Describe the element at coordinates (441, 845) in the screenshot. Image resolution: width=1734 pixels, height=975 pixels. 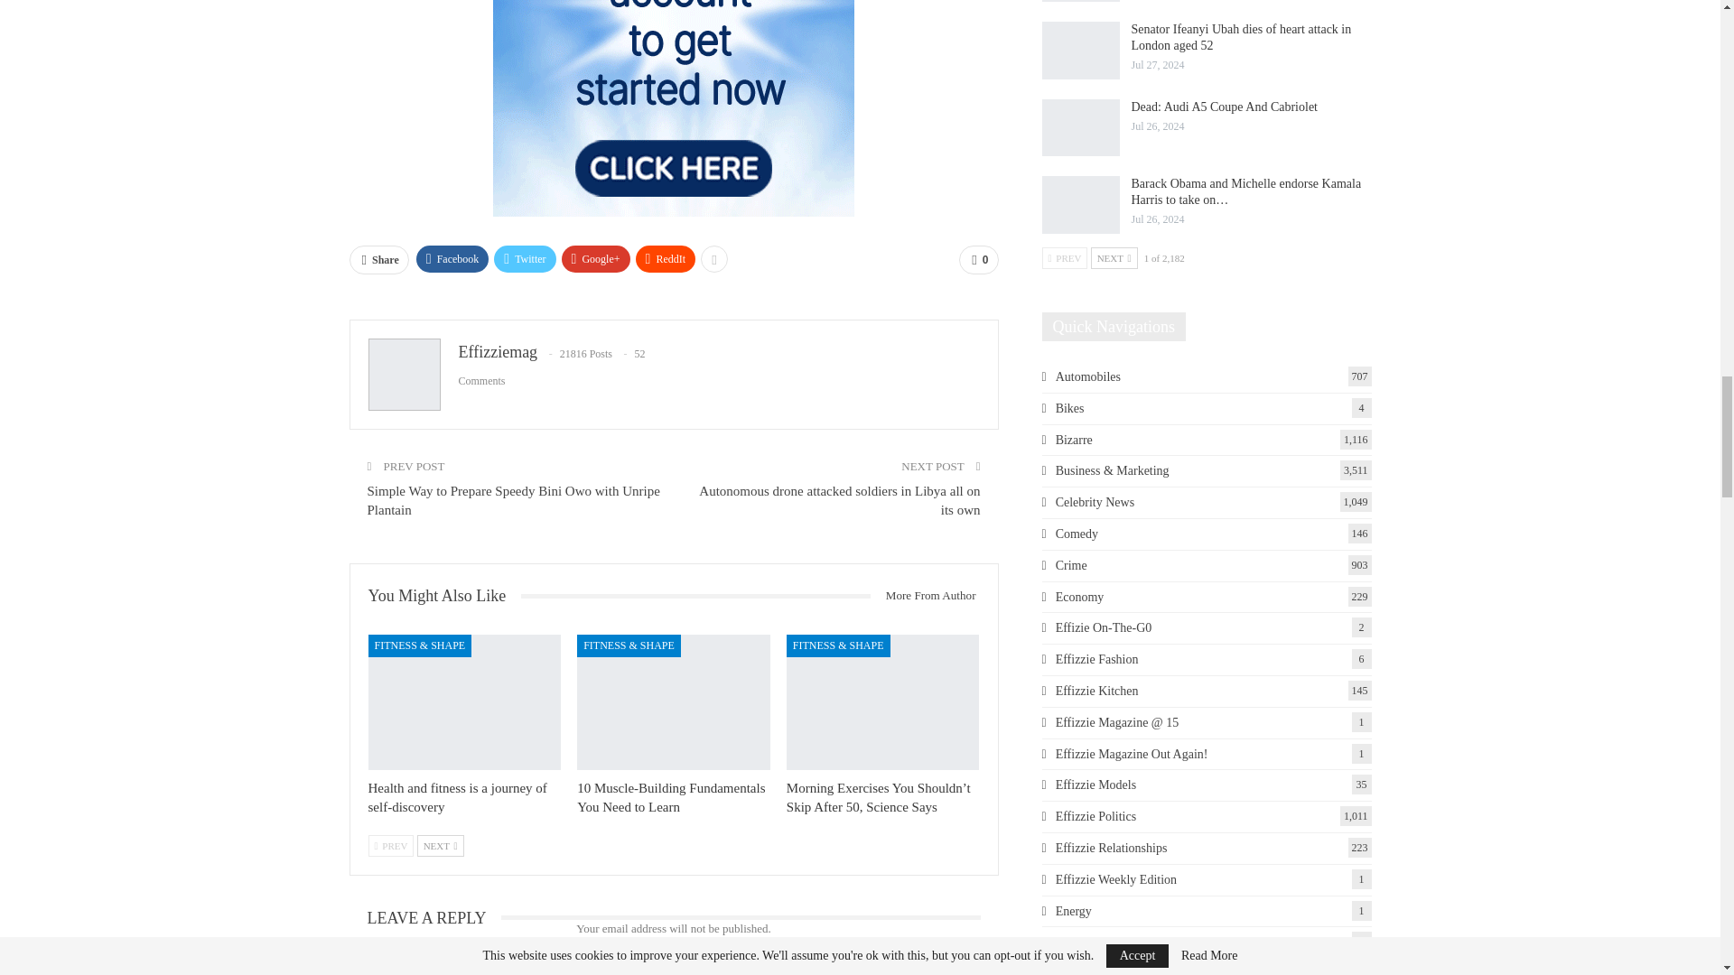
I see `Next` at that location.